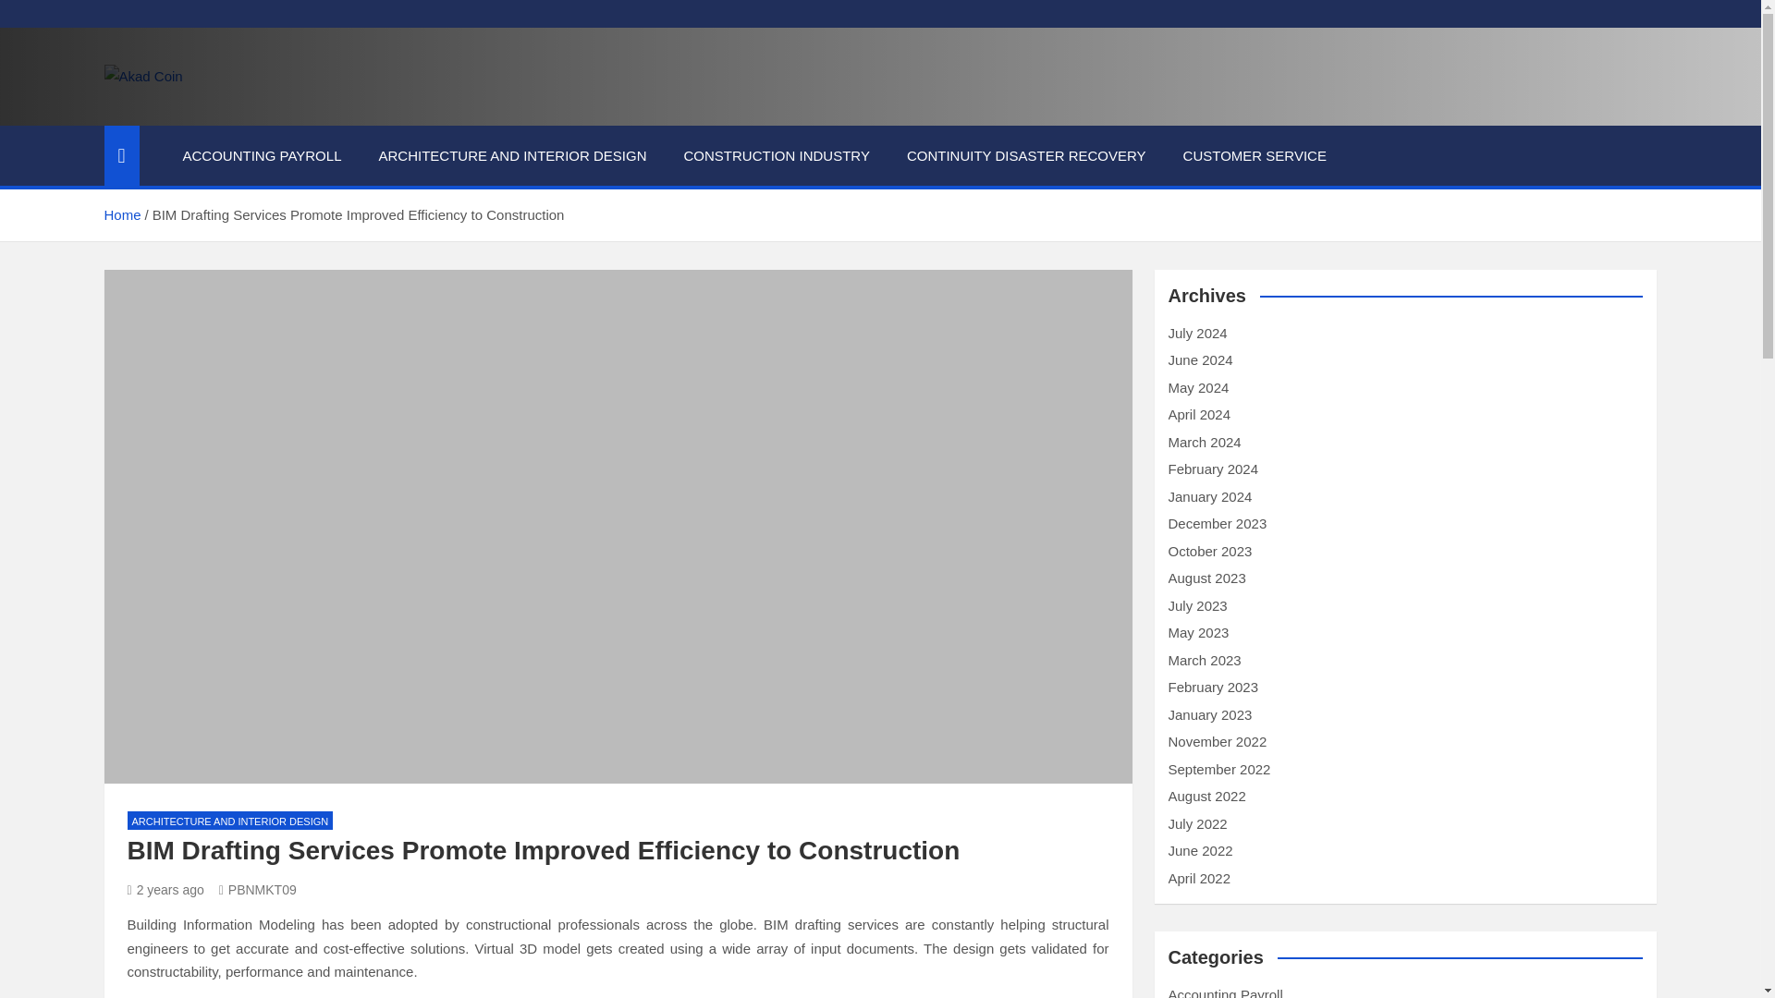  I want to click on October 2023, so click(1210, 551).